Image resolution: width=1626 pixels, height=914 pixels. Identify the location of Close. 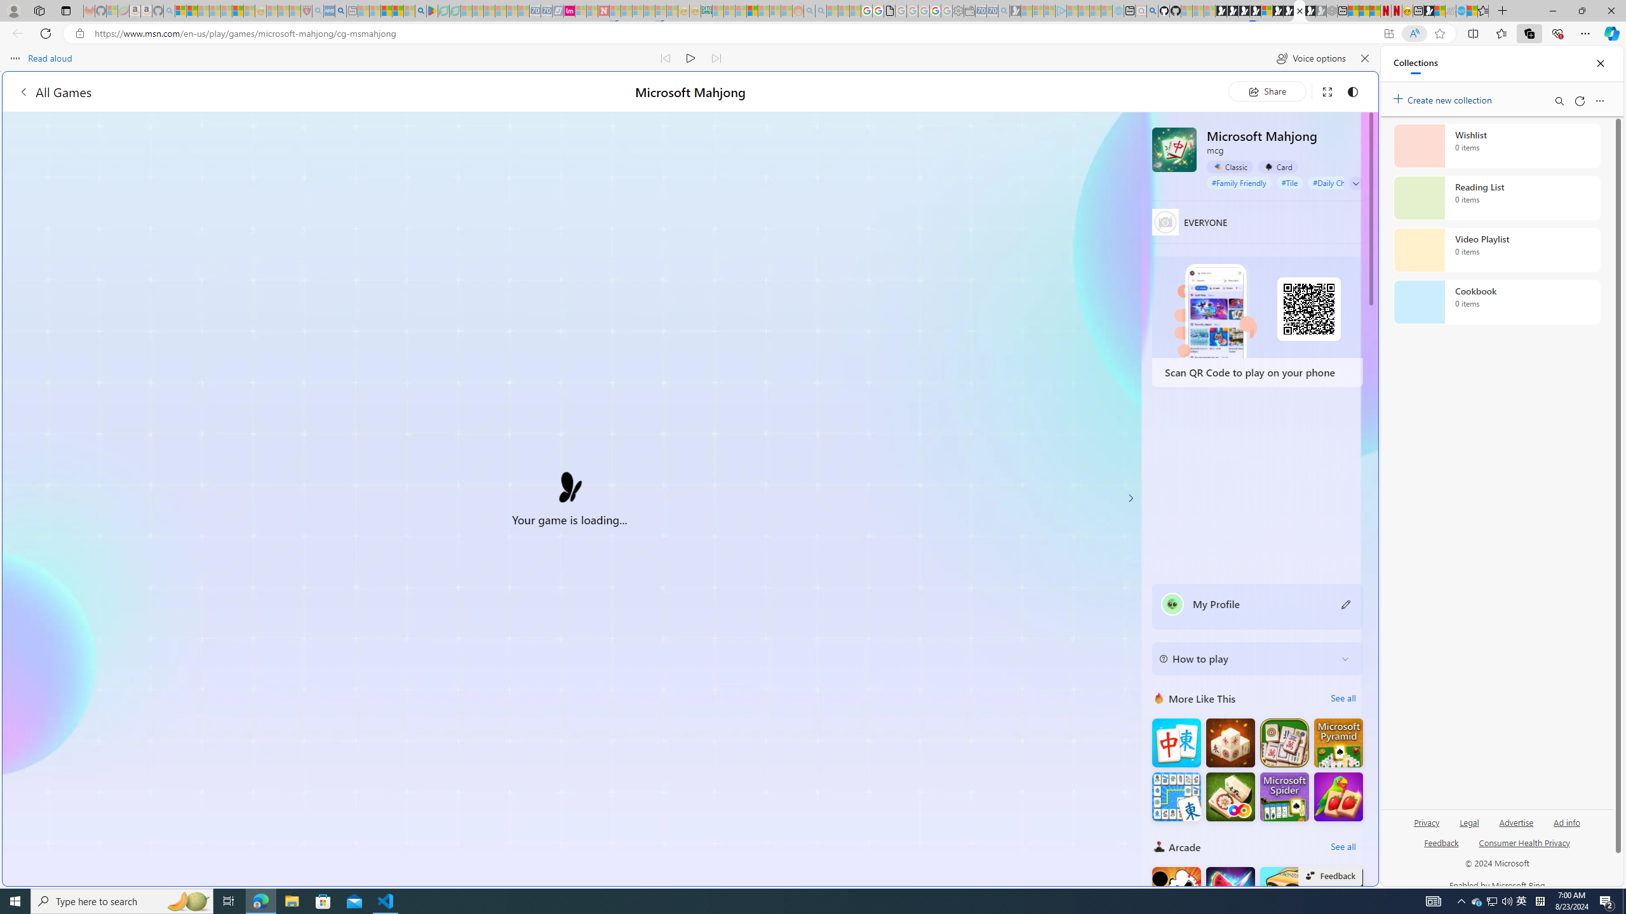
(1601, 63).